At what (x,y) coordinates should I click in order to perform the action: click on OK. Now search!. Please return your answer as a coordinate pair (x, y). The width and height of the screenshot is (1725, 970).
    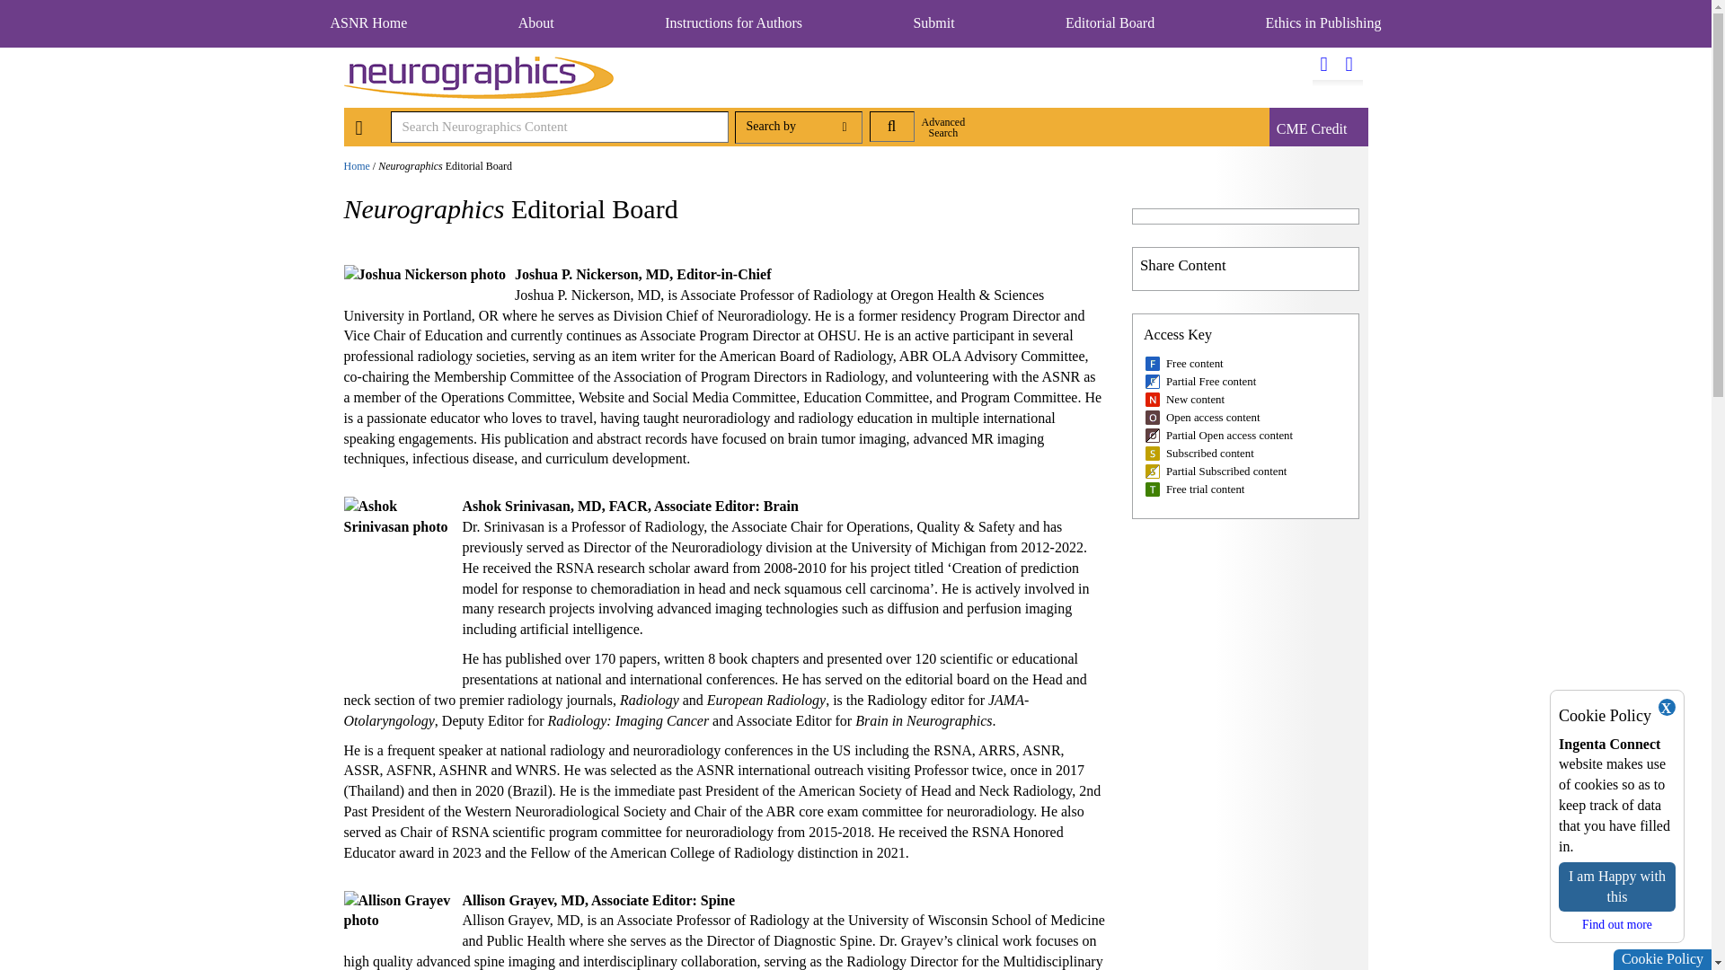
    Looking at the image, I should click on (891, 126).